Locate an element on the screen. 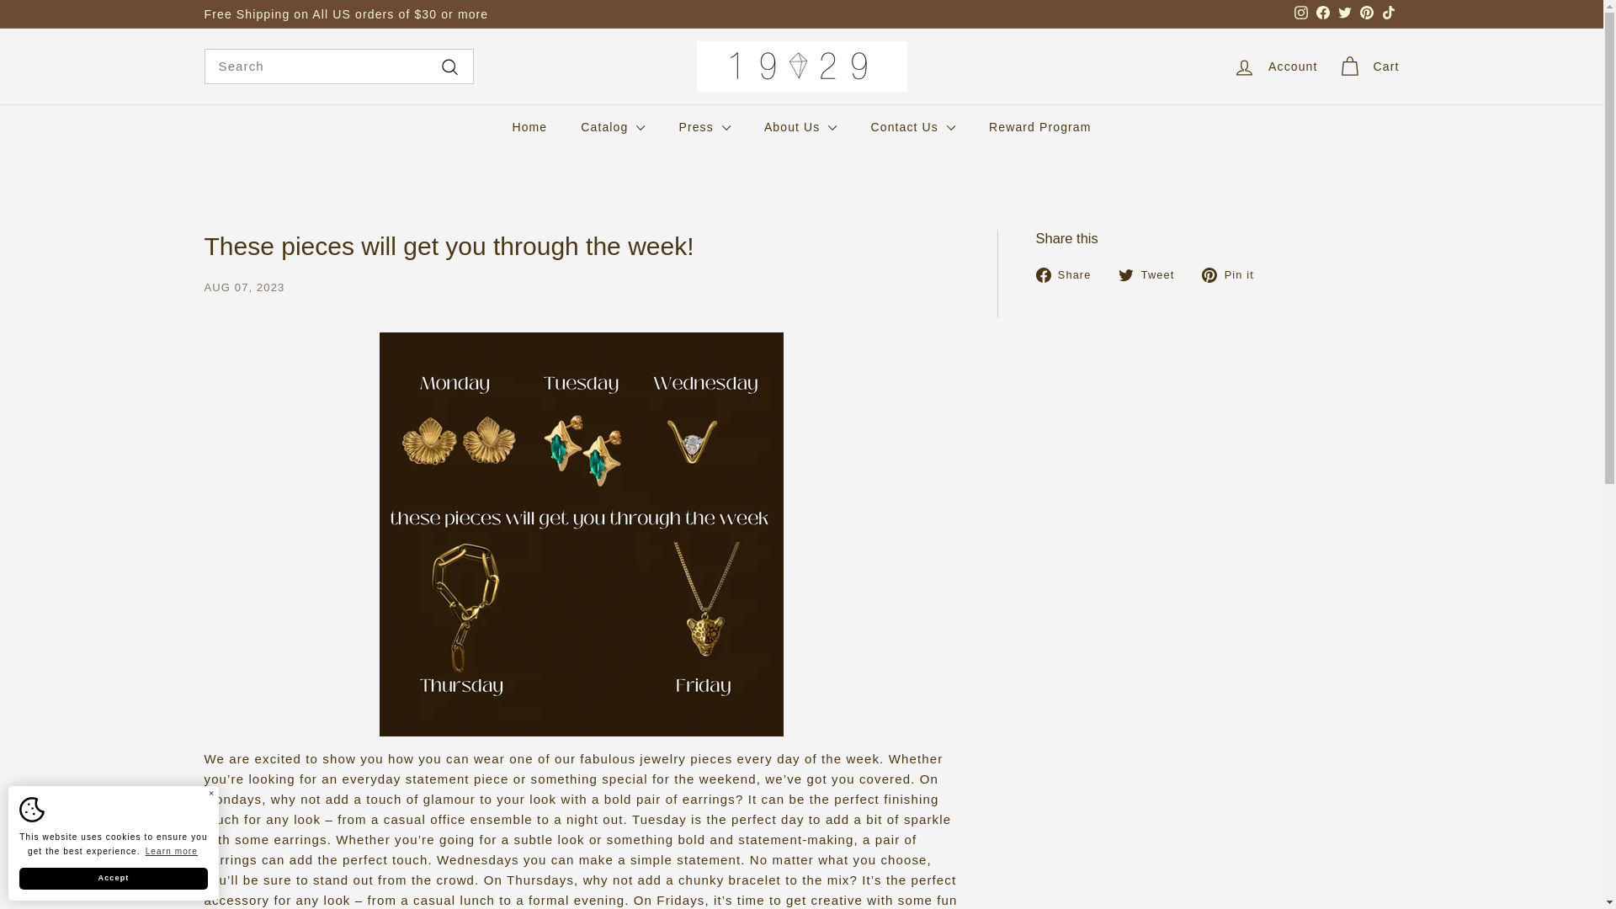 The width and height of the screenshot is (1616, 909). Pin on Pinterest is located at coordinates (1234, 274).